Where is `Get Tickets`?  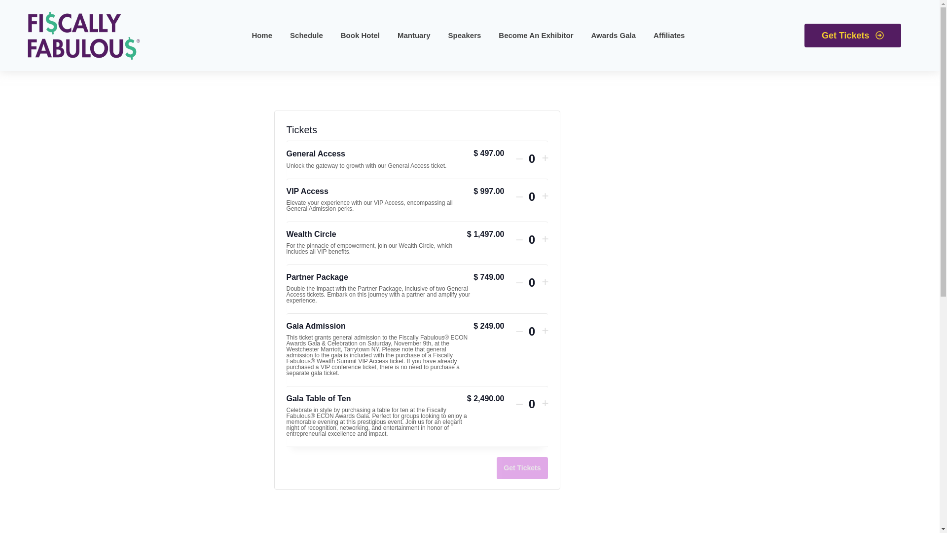
Get Tickets is located at coordinates (522, 468).